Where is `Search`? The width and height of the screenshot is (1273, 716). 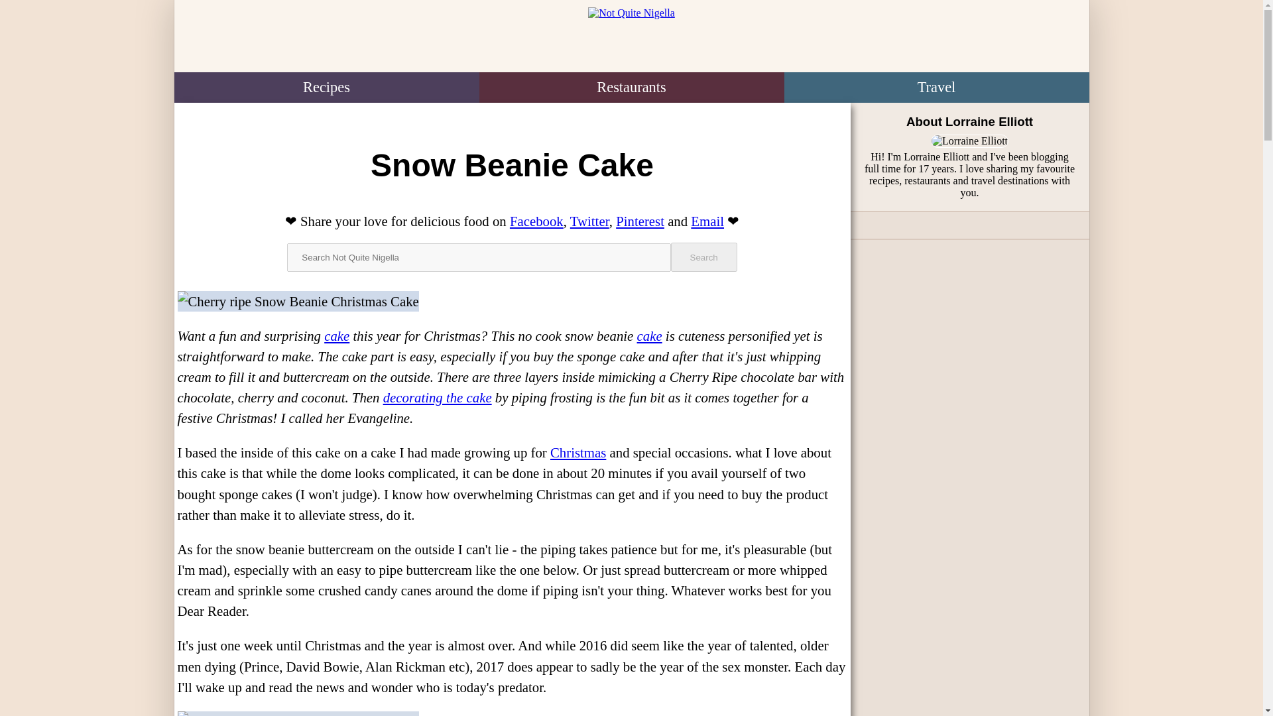
Search is located at coordinates (703, 257).